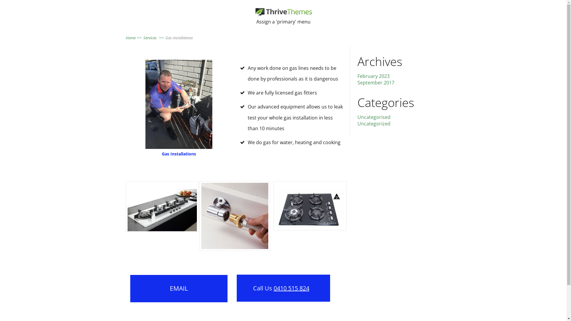 The width and height of the screenshot is (571, 321). Describe the element at coordinates (374, 117) in the screenshot. I see `Uncategorised` at that location.